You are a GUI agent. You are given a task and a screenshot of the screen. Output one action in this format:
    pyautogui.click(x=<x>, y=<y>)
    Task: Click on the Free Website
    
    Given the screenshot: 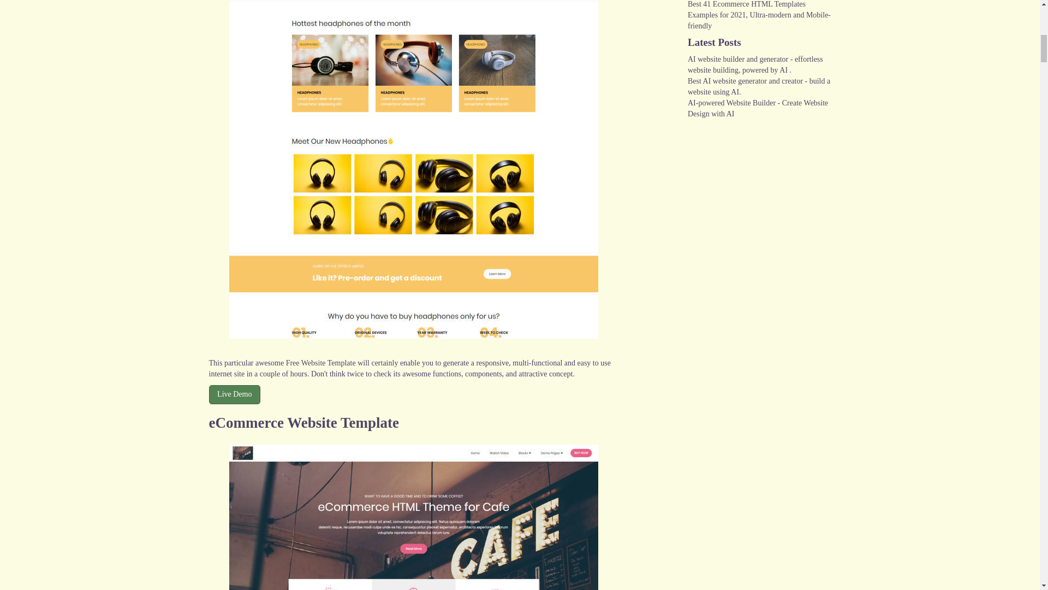 What is the action you would take?
    pyautogui.click(x=306, y=363)
    